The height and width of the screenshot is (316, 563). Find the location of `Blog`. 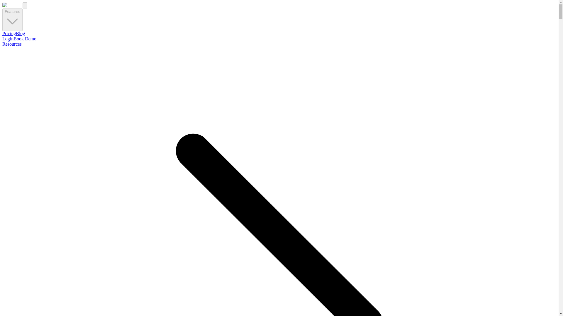

Blog is located at coordinates (20, 33).